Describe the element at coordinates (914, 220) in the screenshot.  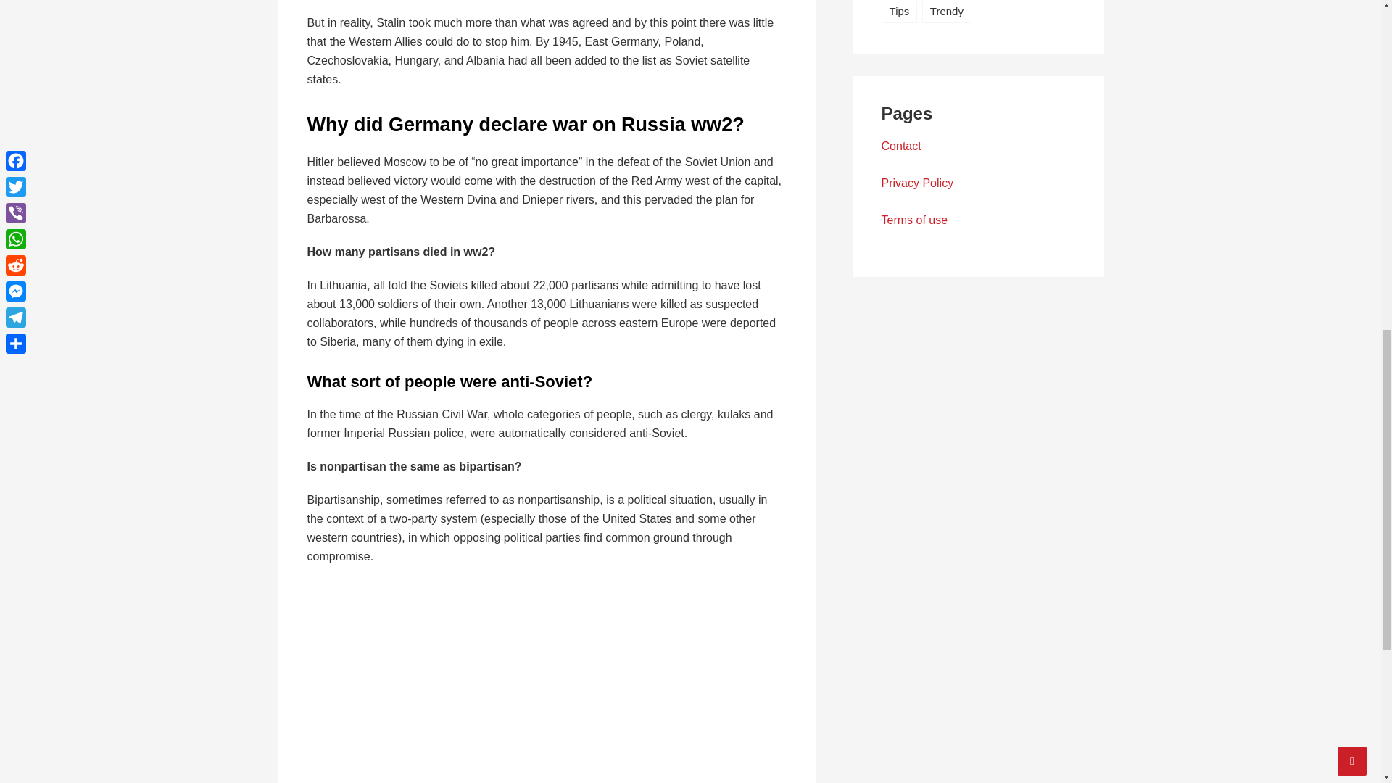
I see `Terms of use` at that location.